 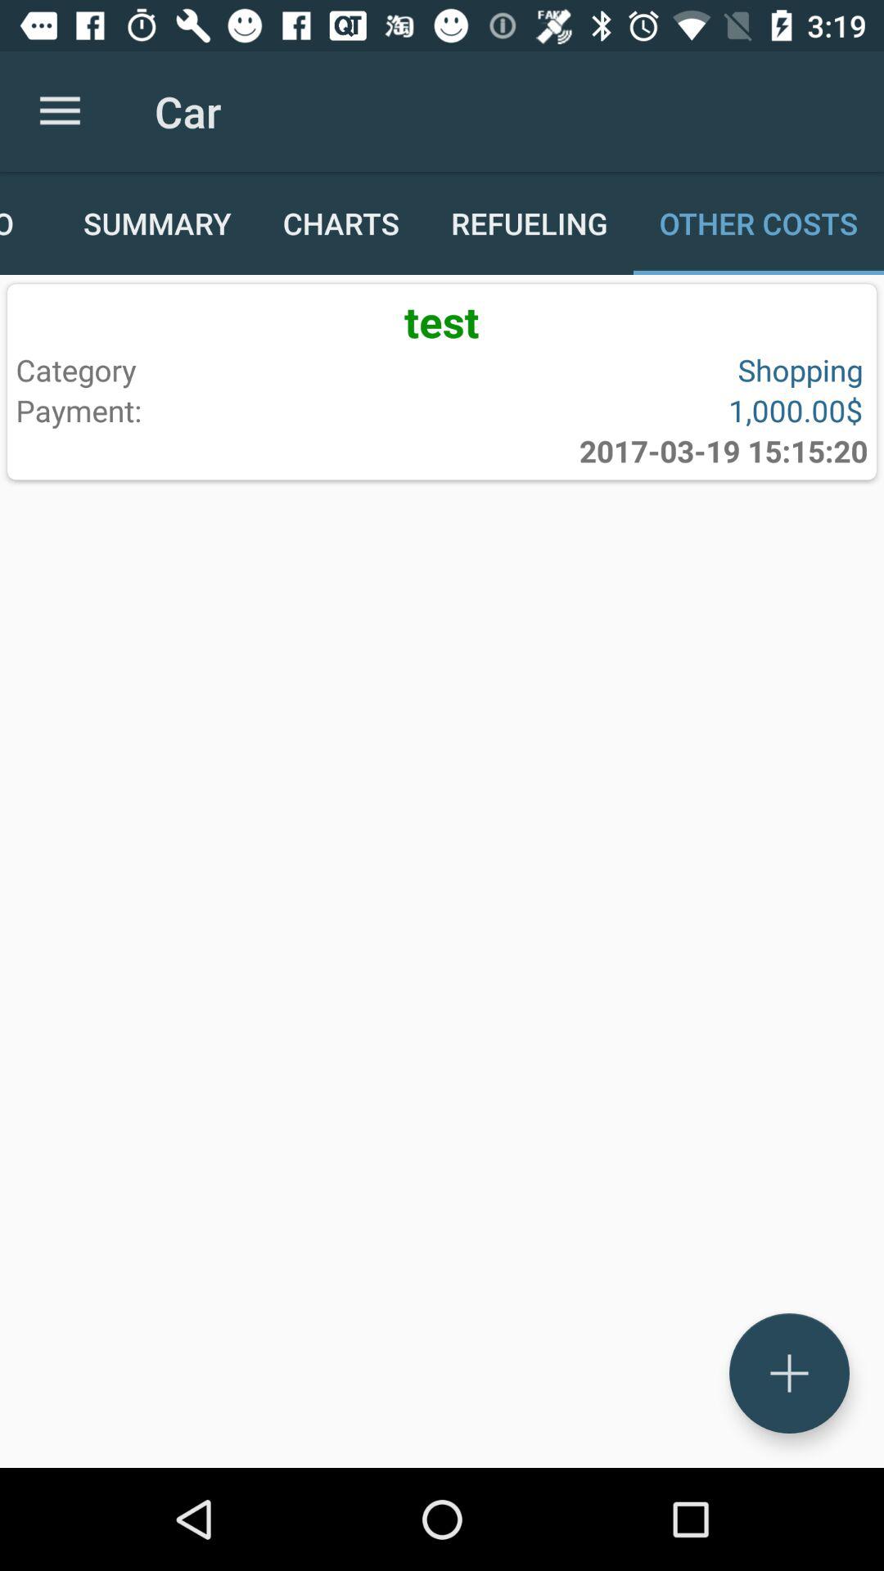 I want to click on press icon above the payment: icon, so click(x=225, y=370).